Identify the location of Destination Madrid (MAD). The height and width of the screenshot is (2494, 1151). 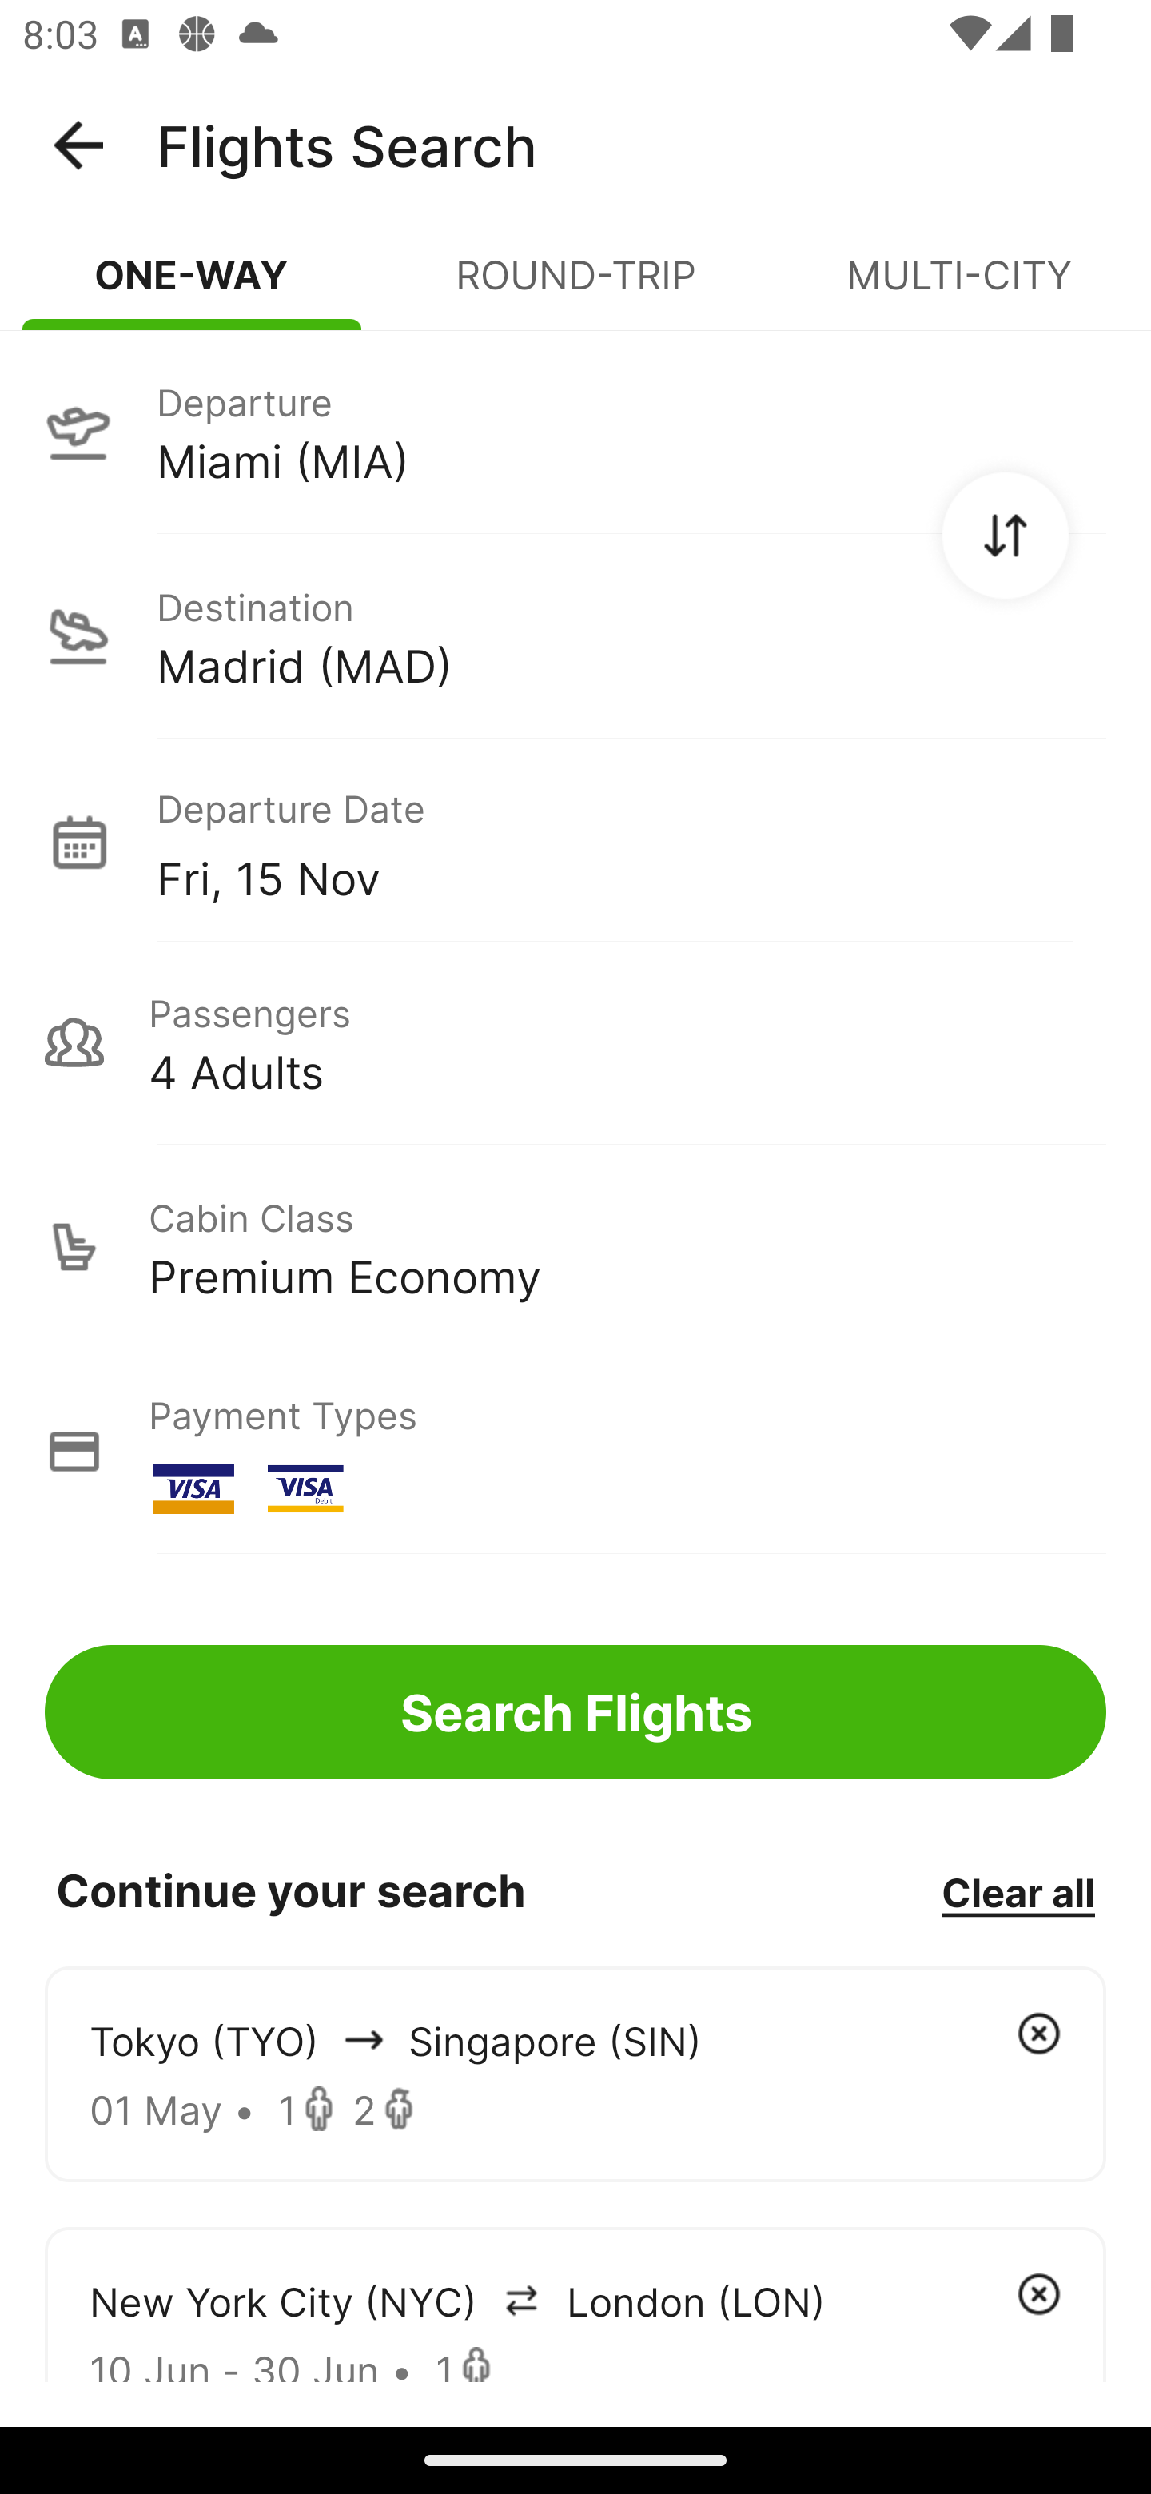
(575, 636).